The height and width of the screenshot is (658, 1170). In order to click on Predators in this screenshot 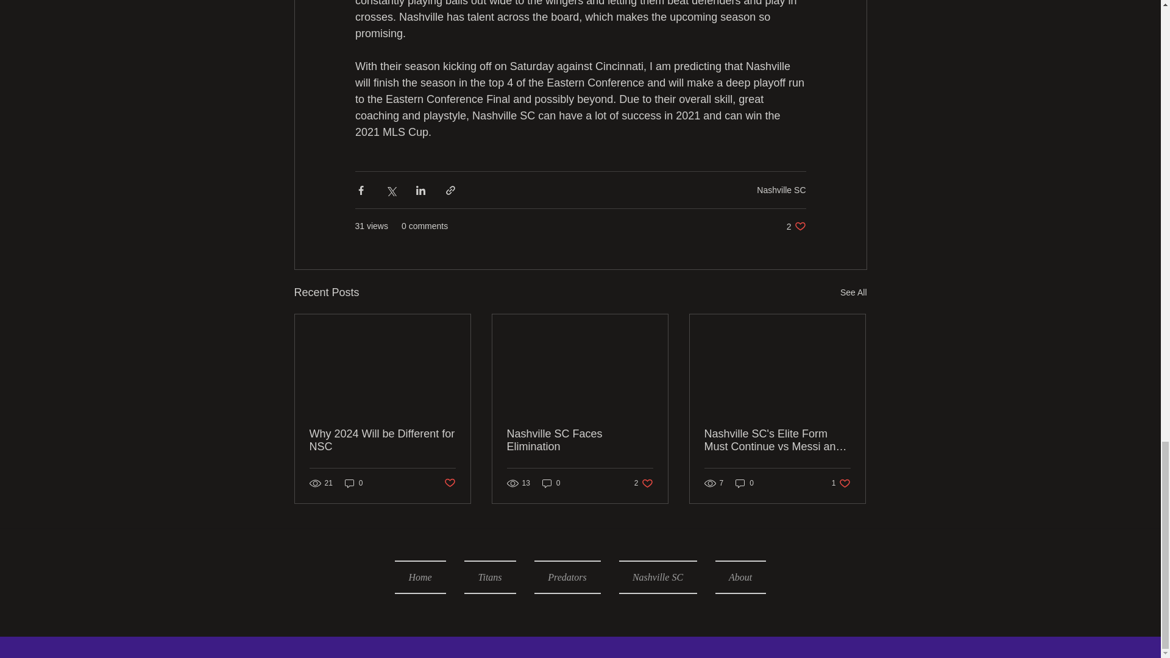, I will do `click(567, 578)`.